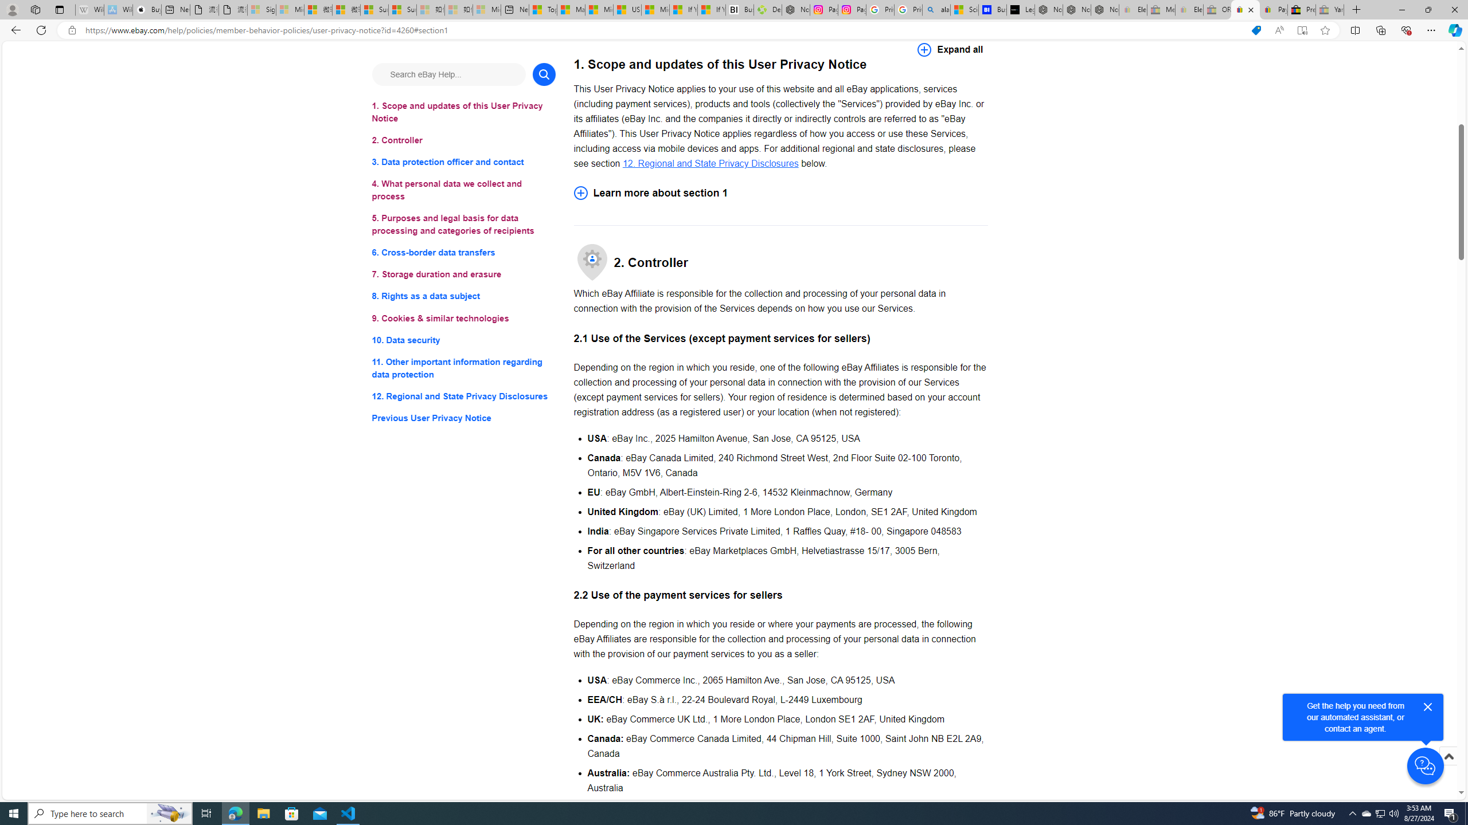 The image size is (1468, 825). I want to click on 9. Cookies & similar technologies, so click(463, 319).